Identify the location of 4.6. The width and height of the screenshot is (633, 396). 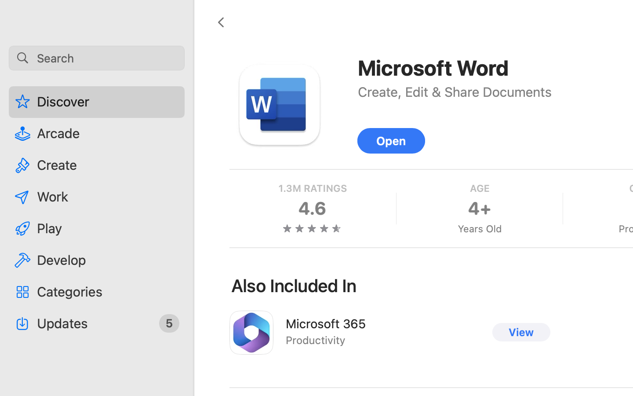
(313, 209).